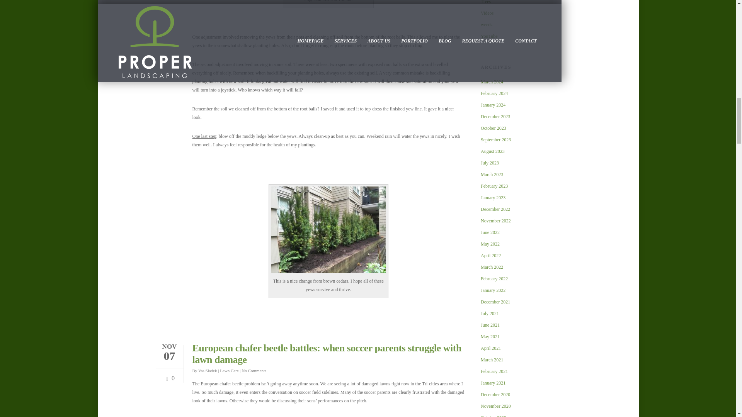 This screenshot has width=742, height=417. I want to click on Love this, so click(168, 375).